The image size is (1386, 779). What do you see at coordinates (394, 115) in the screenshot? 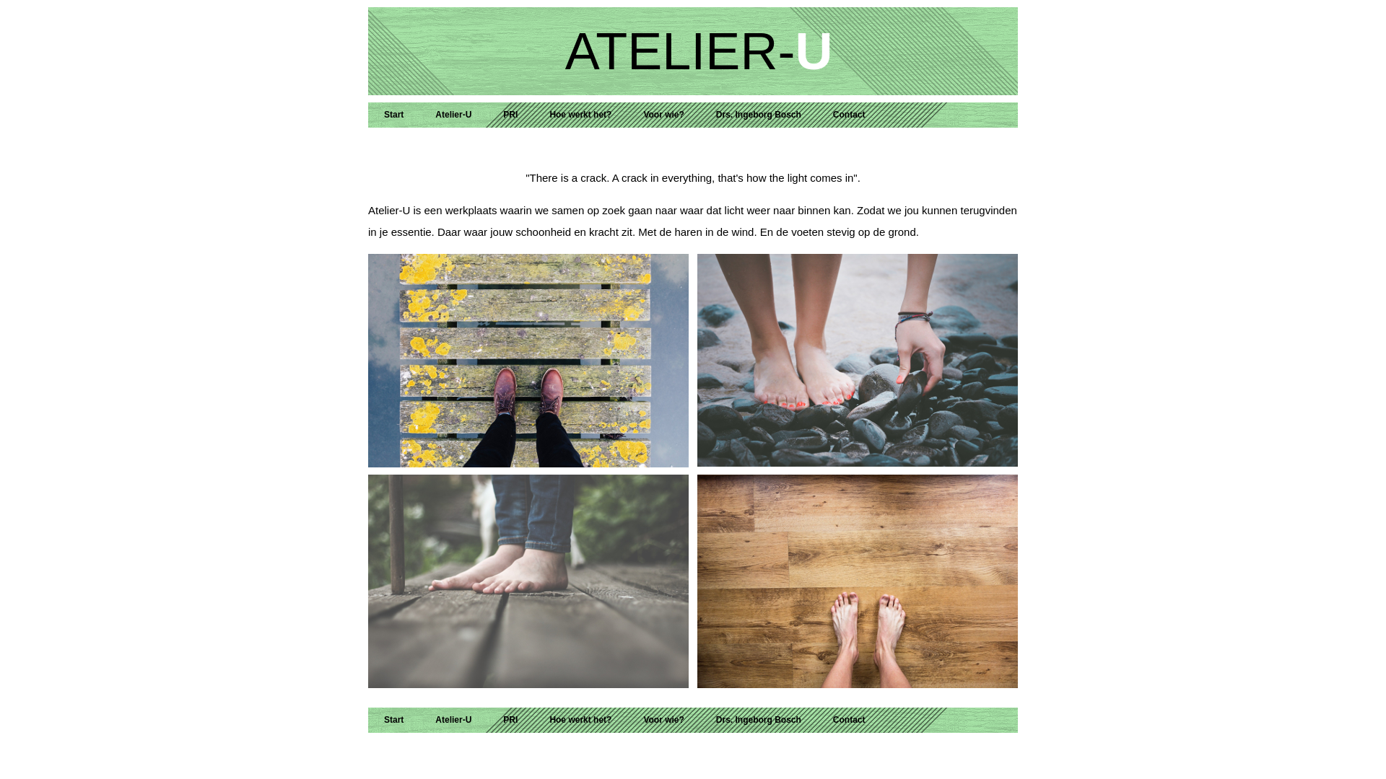
I see `Start` at bounding box center [394, 115].